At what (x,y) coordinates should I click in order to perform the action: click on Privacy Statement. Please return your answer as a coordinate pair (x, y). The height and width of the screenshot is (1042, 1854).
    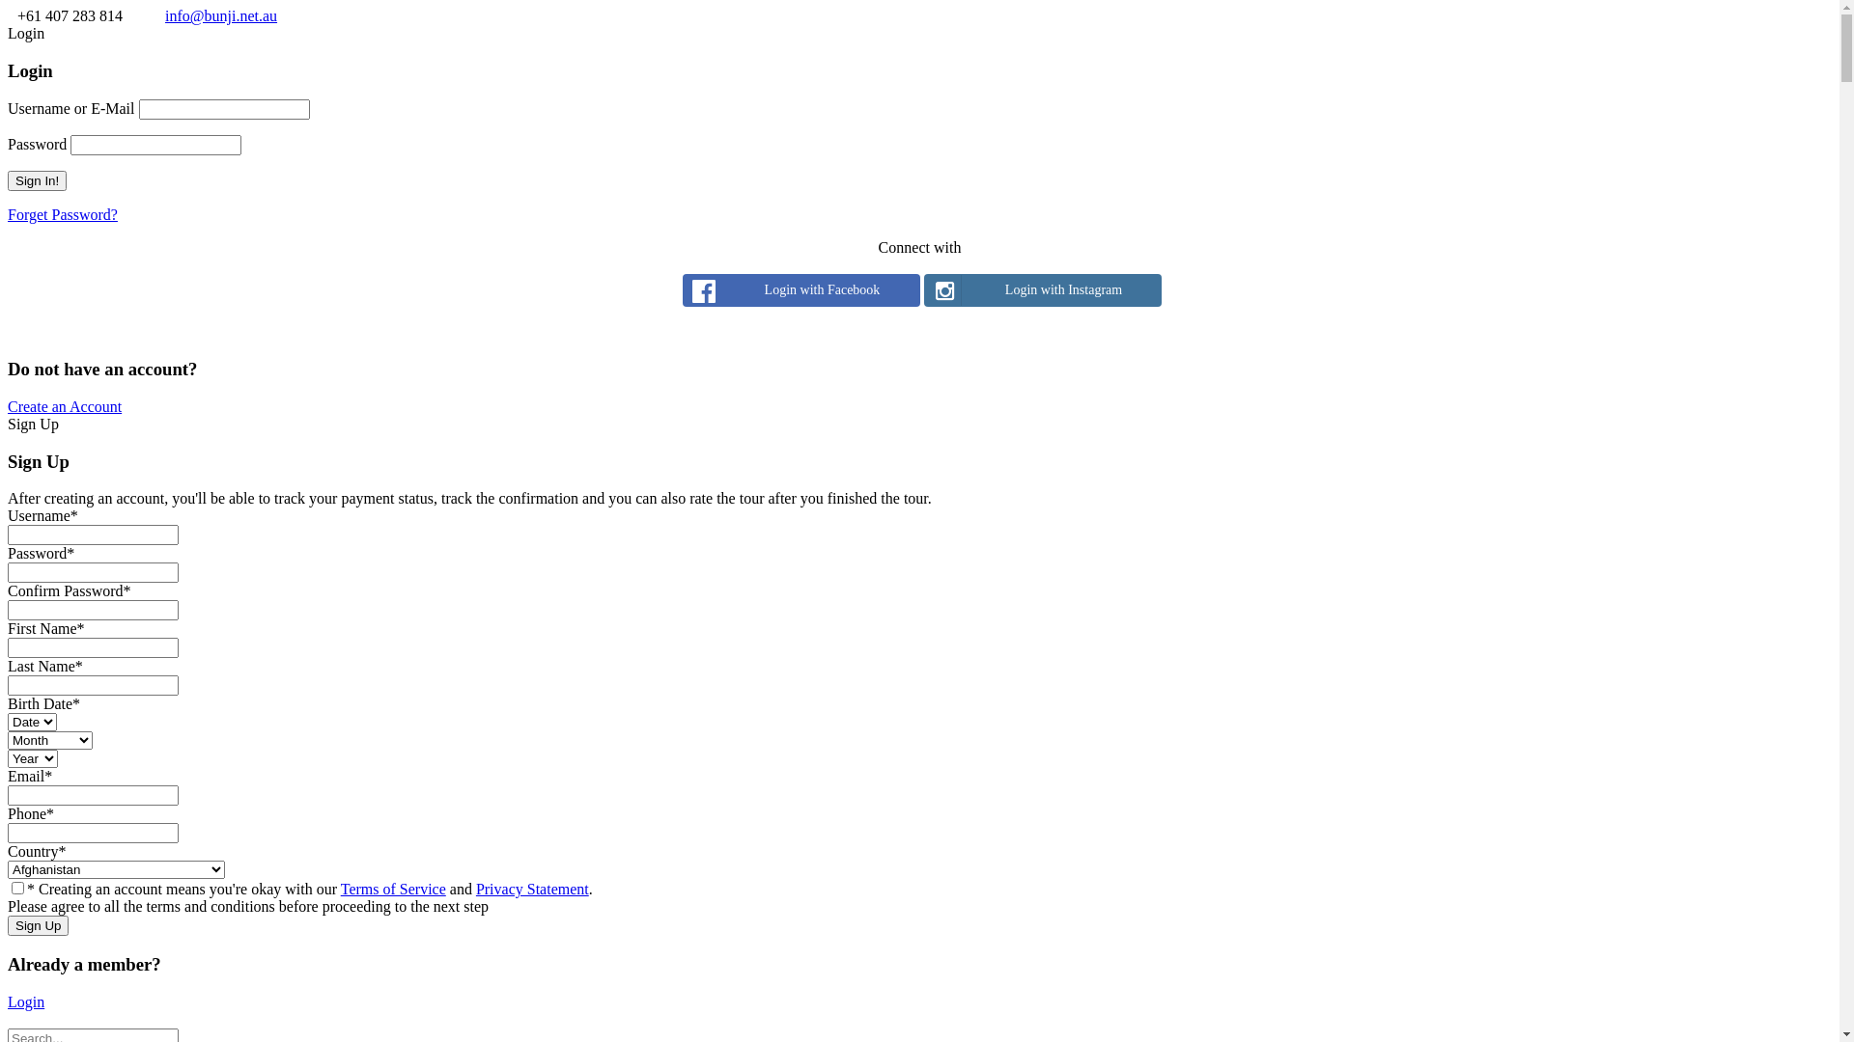
    Looking at the image, I should click on (533, 890).